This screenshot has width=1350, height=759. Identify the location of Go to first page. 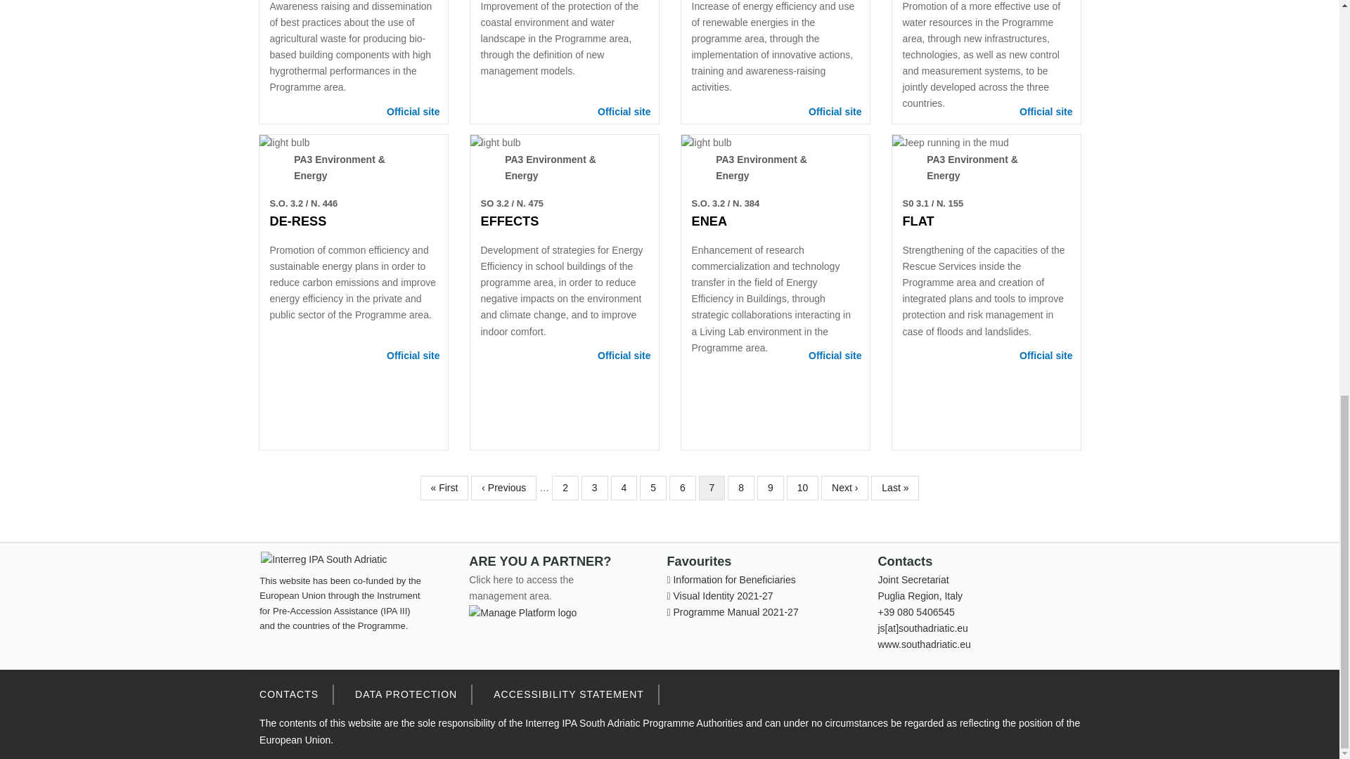
(444, 488).